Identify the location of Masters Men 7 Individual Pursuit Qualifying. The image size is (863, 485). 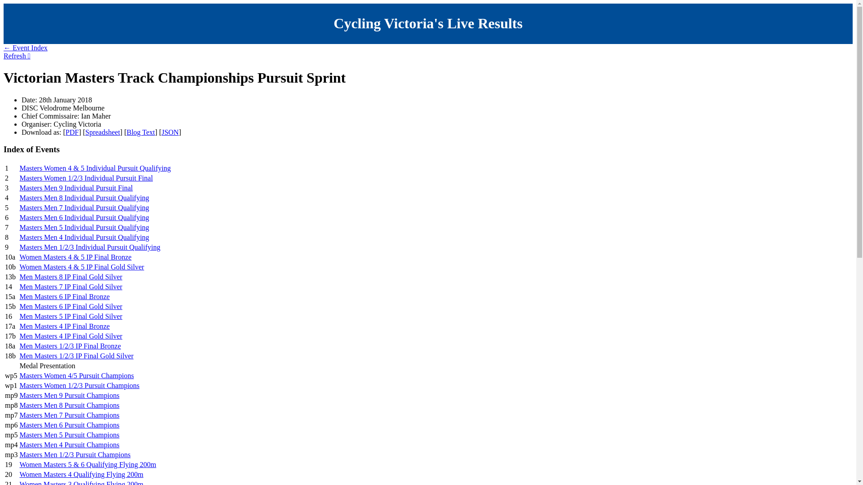
(84, 207).